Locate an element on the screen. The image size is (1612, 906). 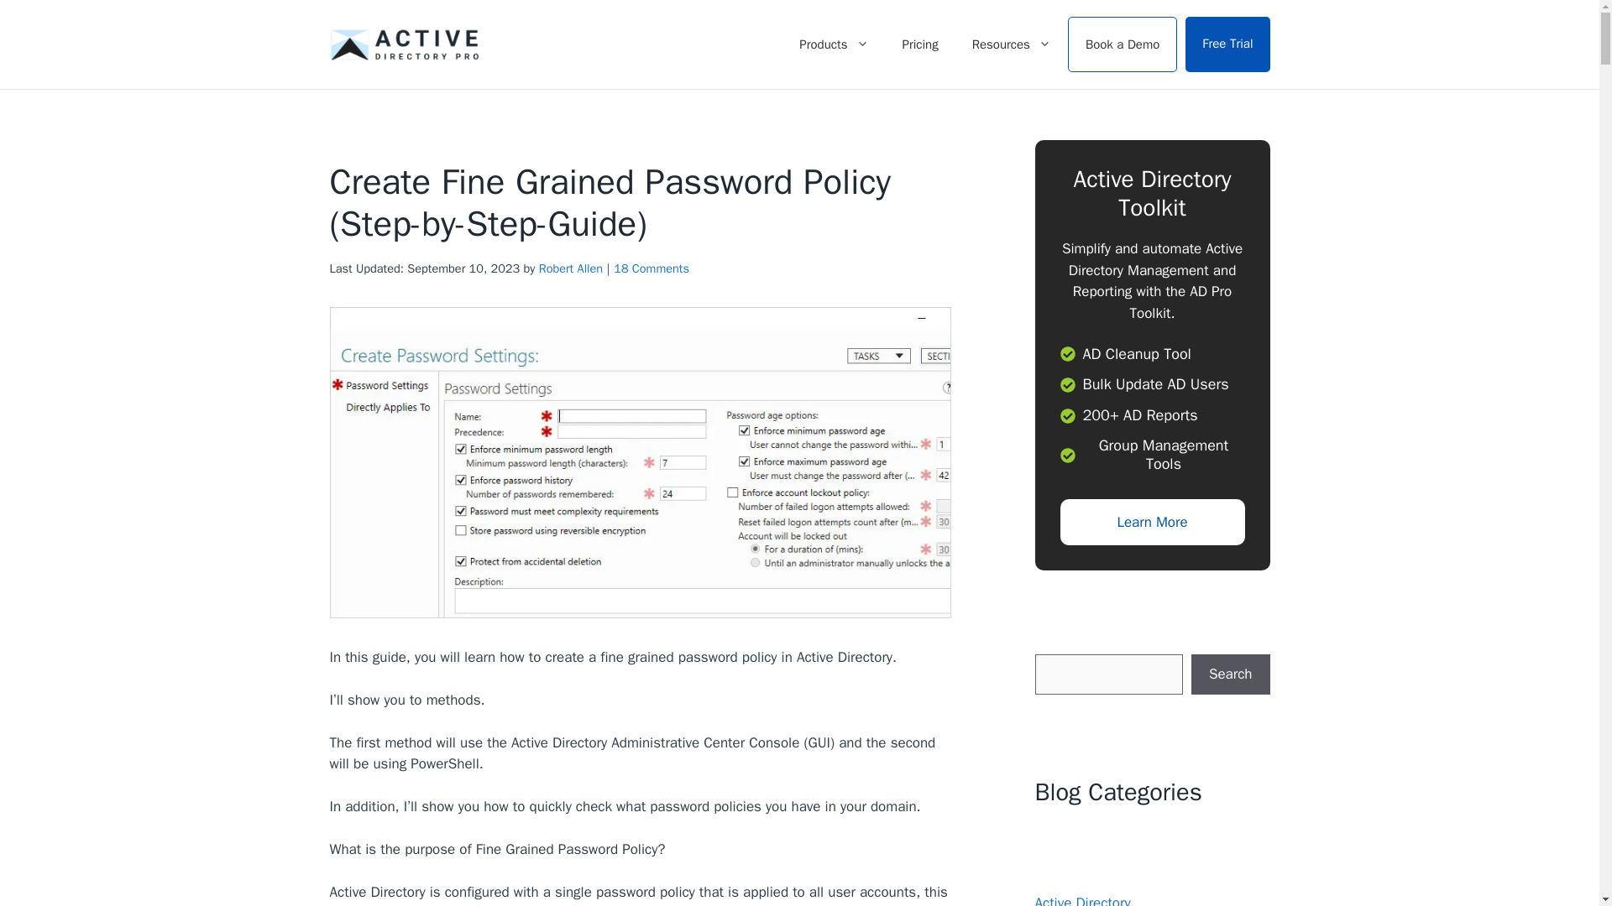
Resources is located at coordinates (1011, 44).